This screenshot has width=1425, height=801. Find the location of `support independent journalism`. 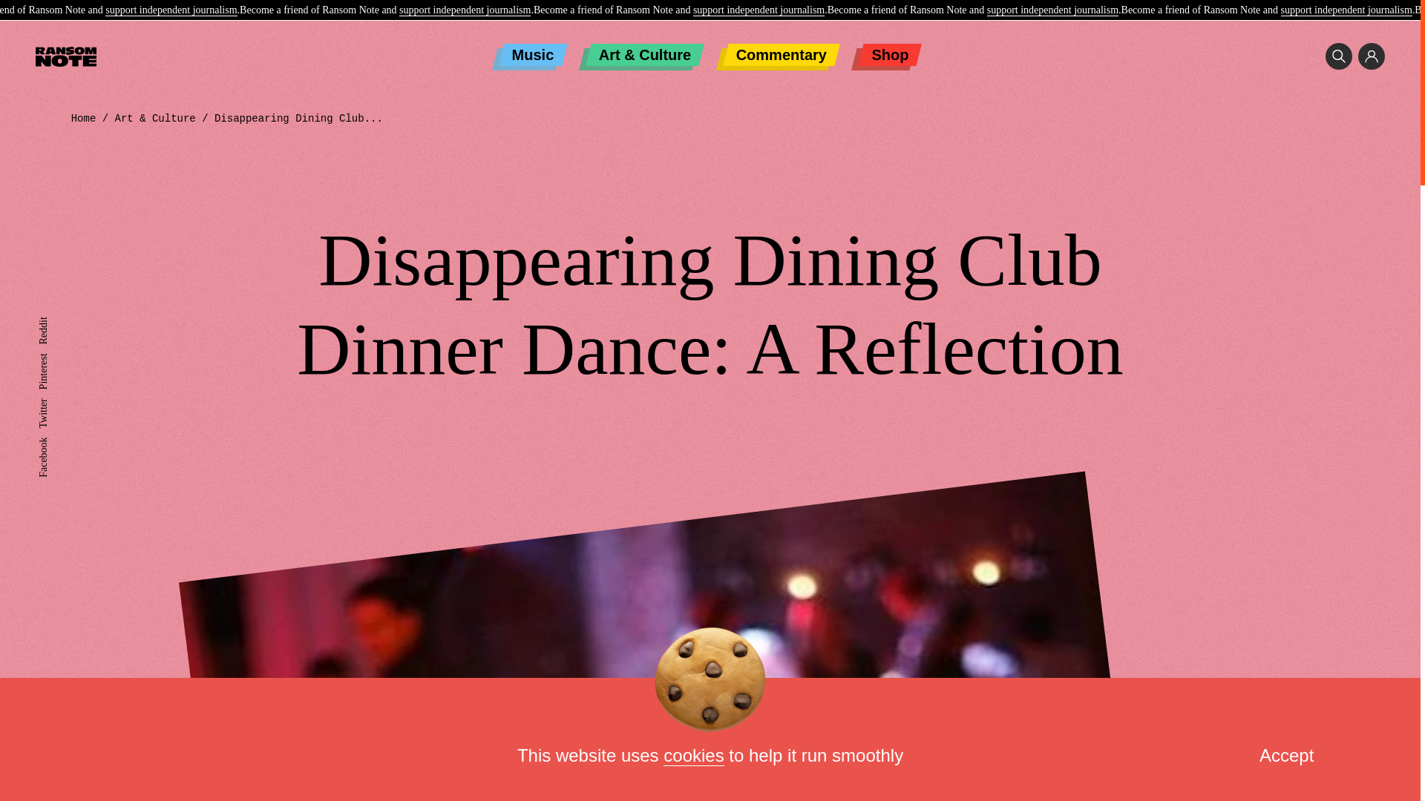

support independent journalism is located at coordinates (171, 10).